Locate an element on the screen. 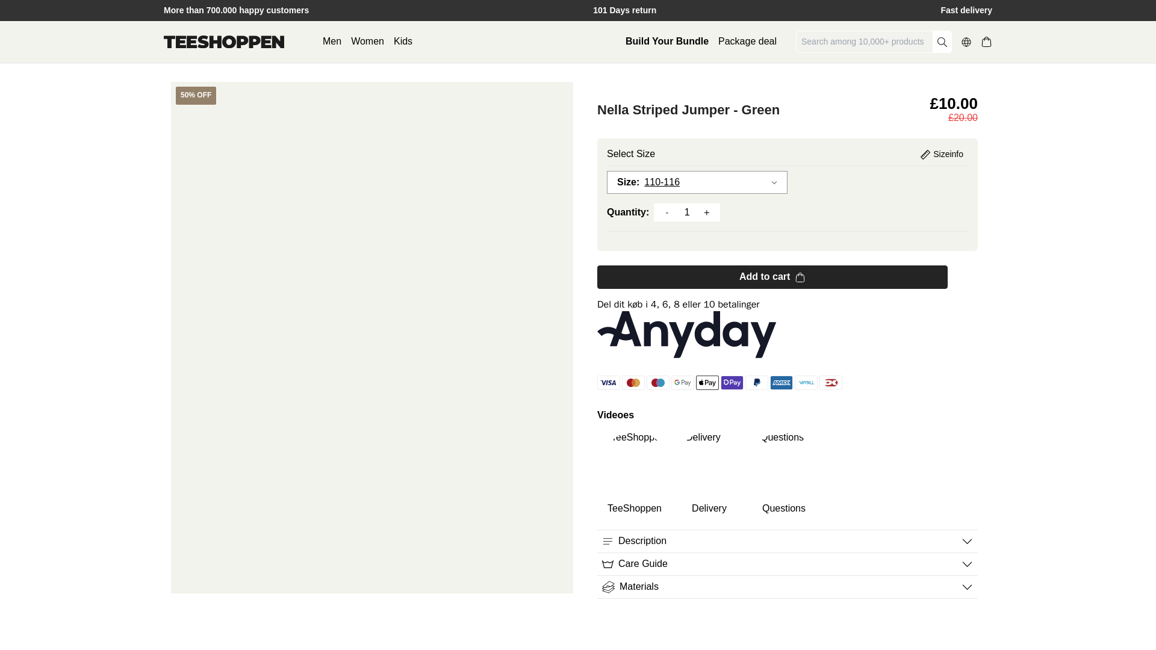 The image size is (1156, 650). Package deal is located at coordinates (747, 41).